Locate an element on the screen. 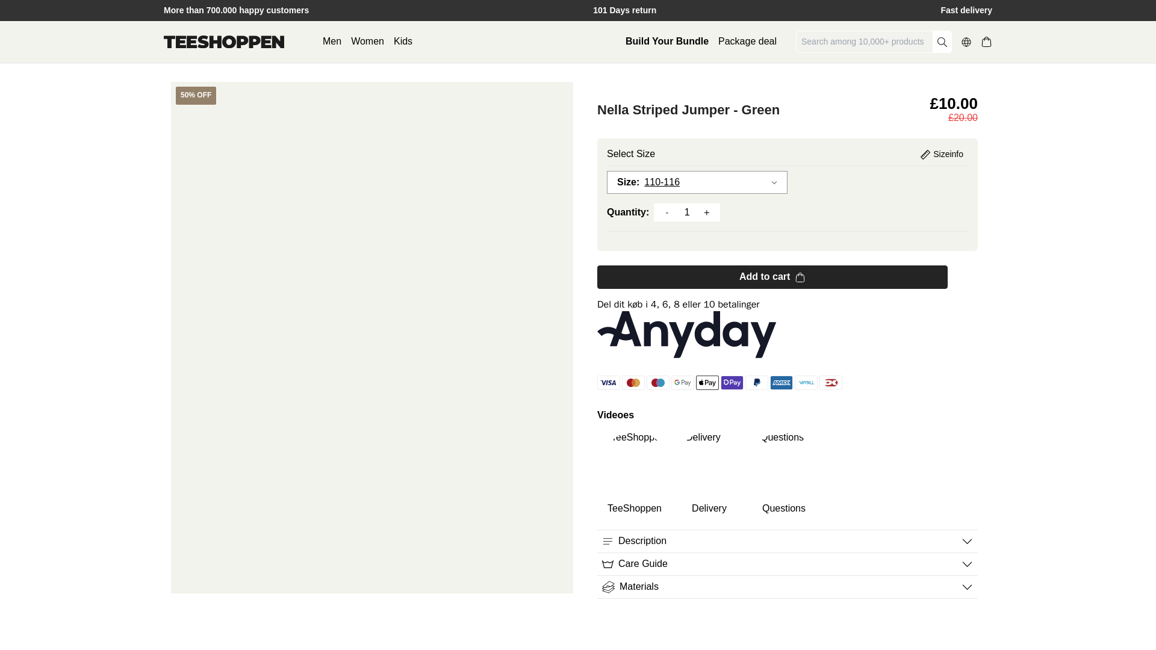 The image size is (1156, 650). Package deal is located at coordinates (747, 41).